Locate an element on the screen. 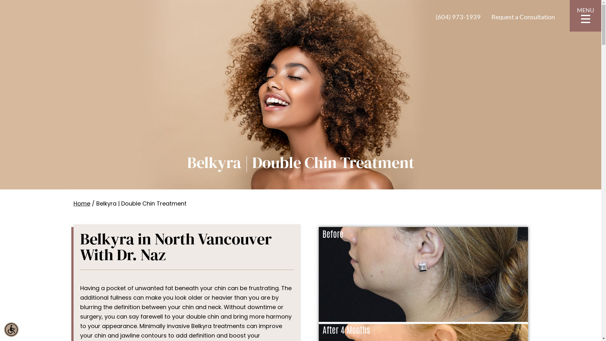 The width and height of the screenshot is (606, 341). Home is located at coordinates (81, 203).